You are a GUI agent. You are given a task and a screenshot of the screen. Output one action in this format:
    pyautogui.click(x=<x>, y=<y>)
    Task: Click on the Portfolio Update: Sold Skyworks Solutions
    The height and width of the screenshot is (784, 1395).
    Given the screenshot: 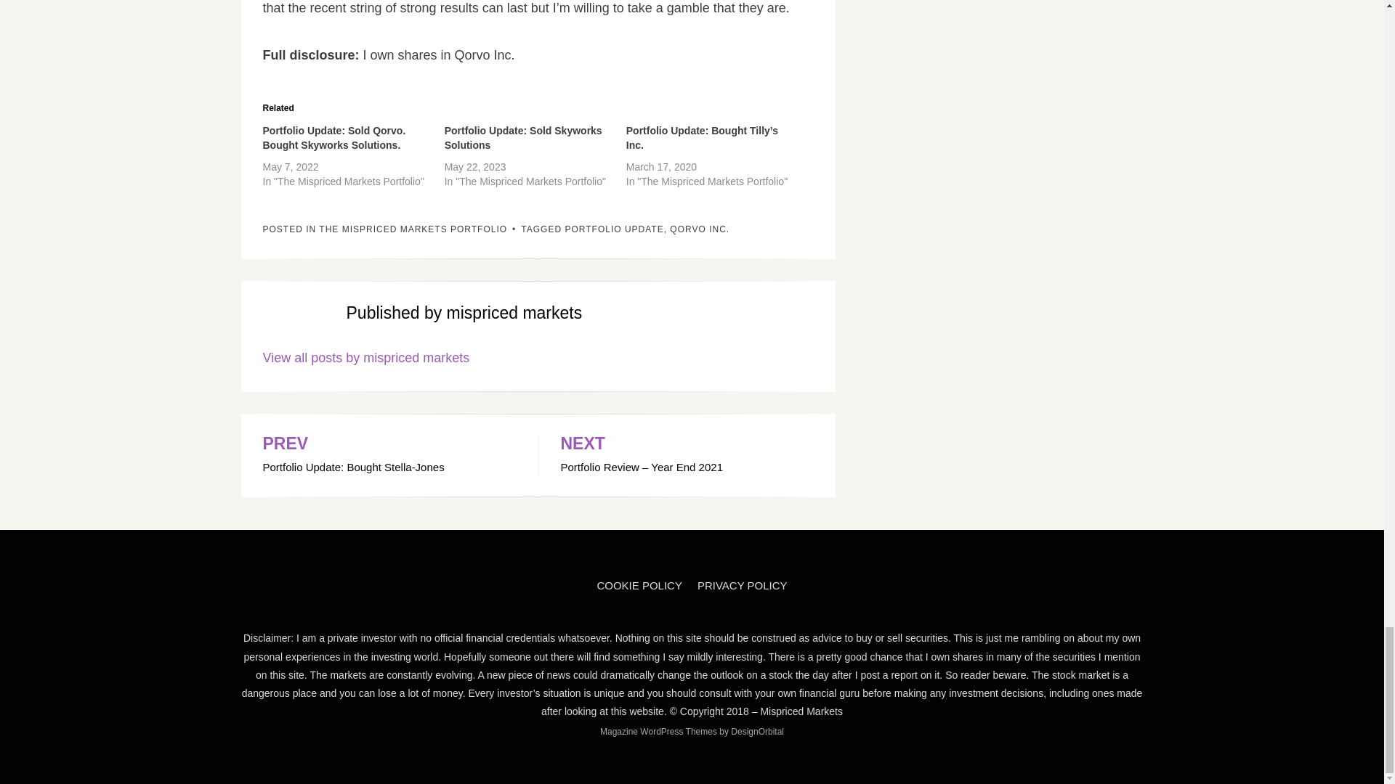 What is the action you would take?
    pyautogui.click(x=658, y=732)
    